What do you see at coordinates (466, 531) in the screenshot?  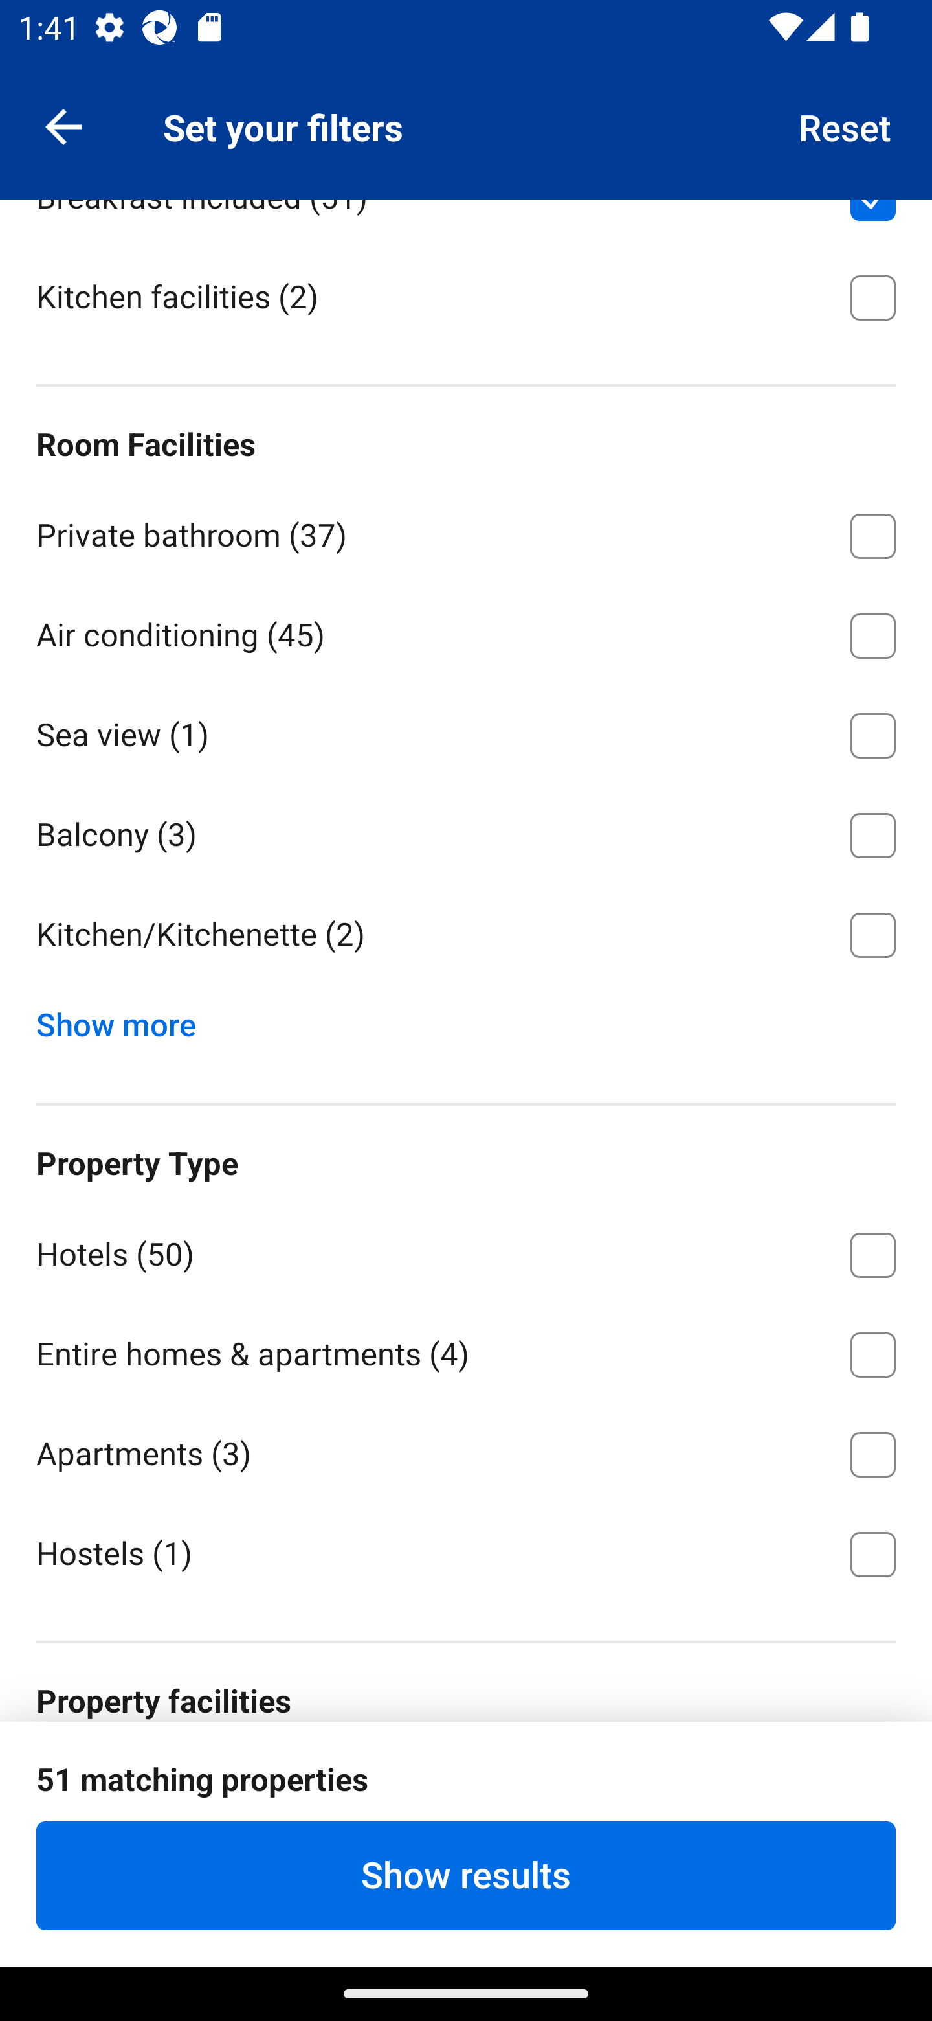 I see `Private bathroom ⁦(37)` at bounding box center [466, 531].